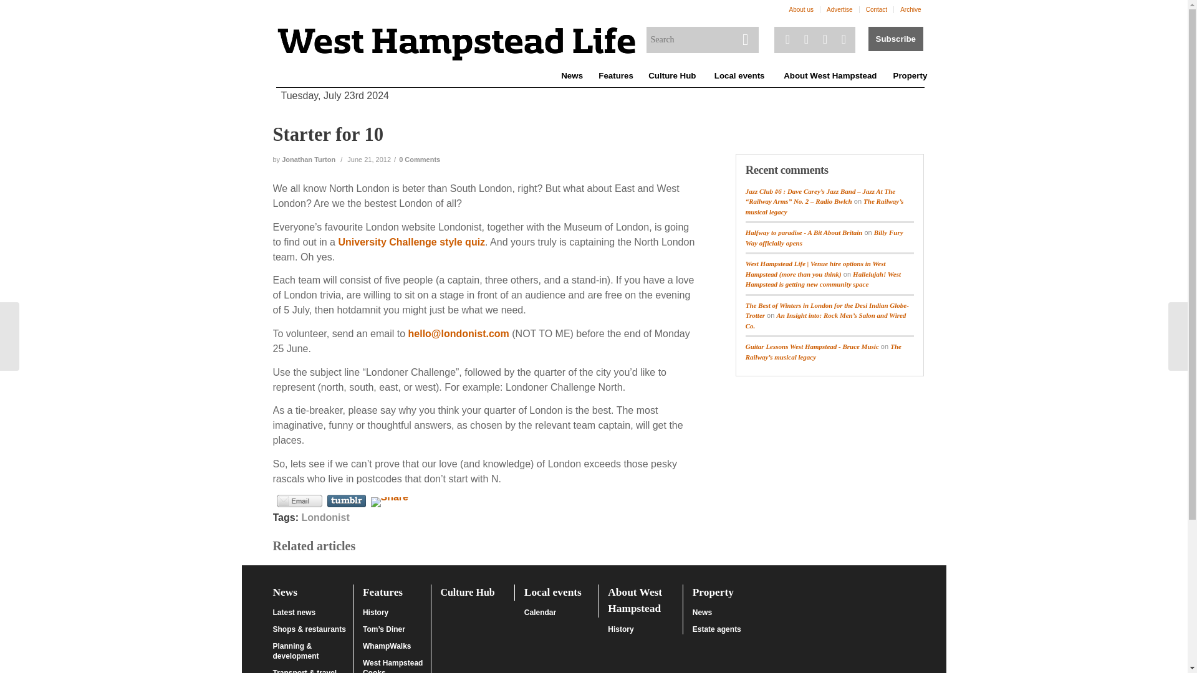  I want to click on Permanent Link: Starter for 10, so click(328, 135).